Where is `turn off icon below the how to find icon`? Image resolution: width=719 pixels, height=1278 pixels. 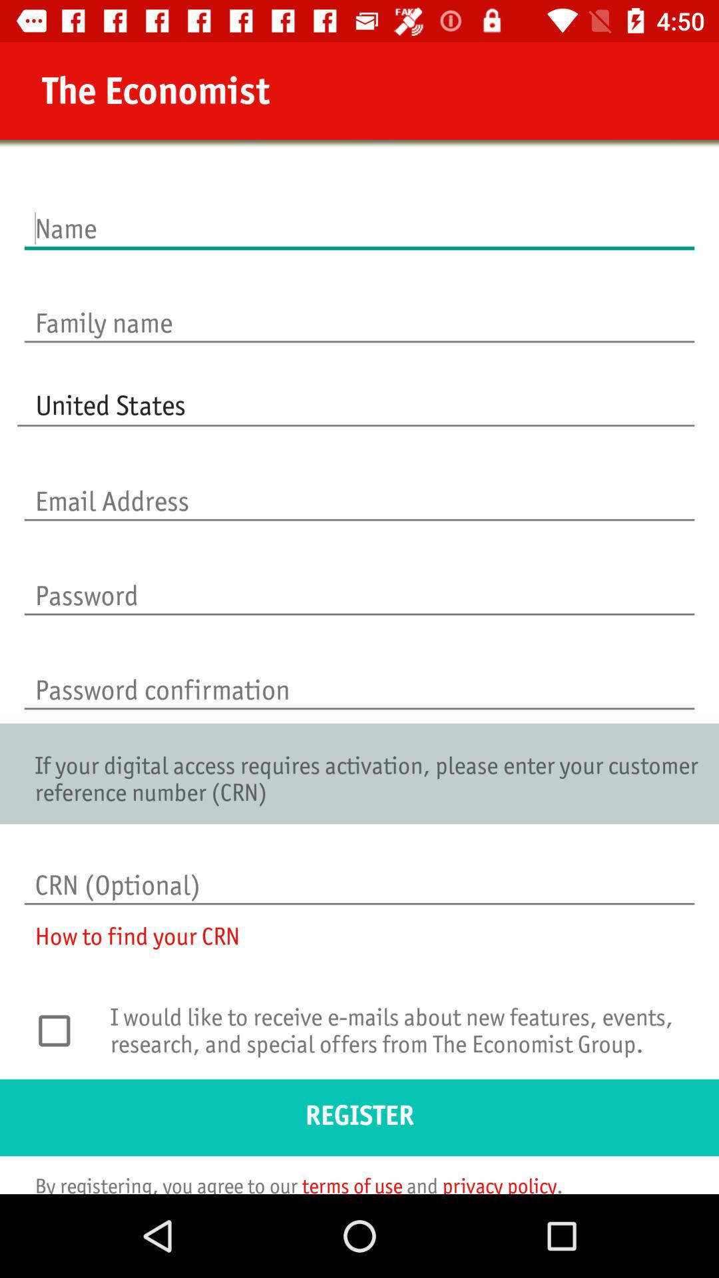 turn off icon below the how to find icon is located at coordinates (61, 1030).